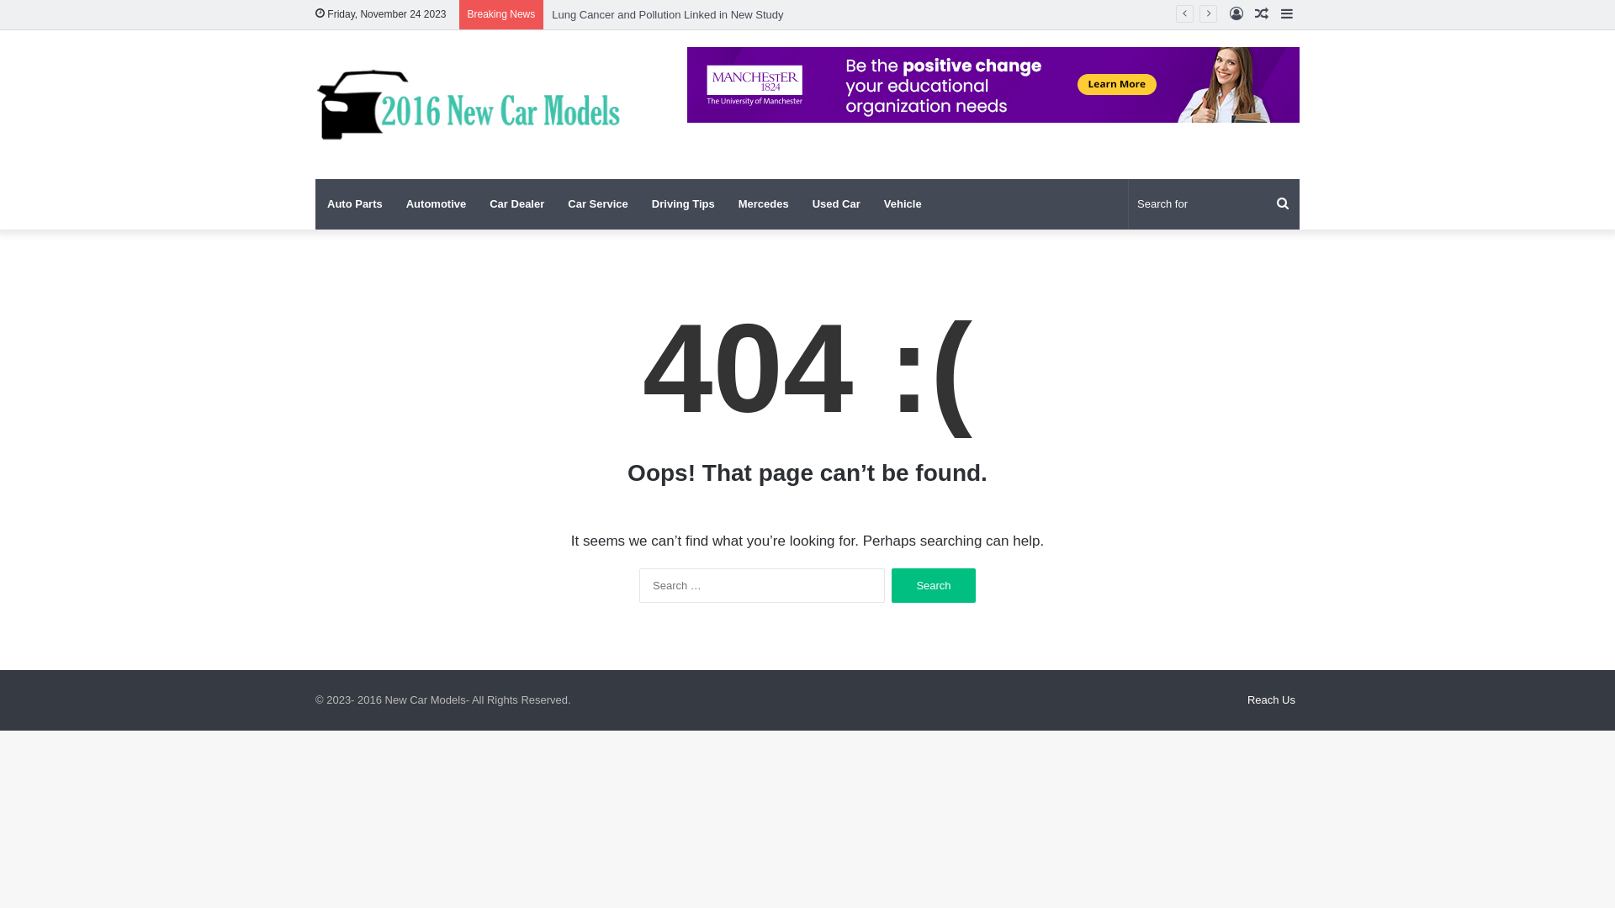 The width and height of the screenshot is (1615, 908). What do you see at coordinates (1287, 15) in the screenshot?
I see `Sidebar` at bounding box center [1287, 15].